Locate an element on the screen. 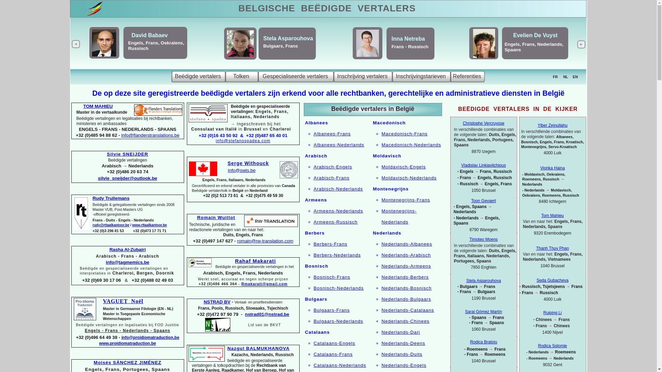 The width and height of the screenshot is (662, 372). silvie_sneijder@outlook.be is located at coordinates (128, 178).